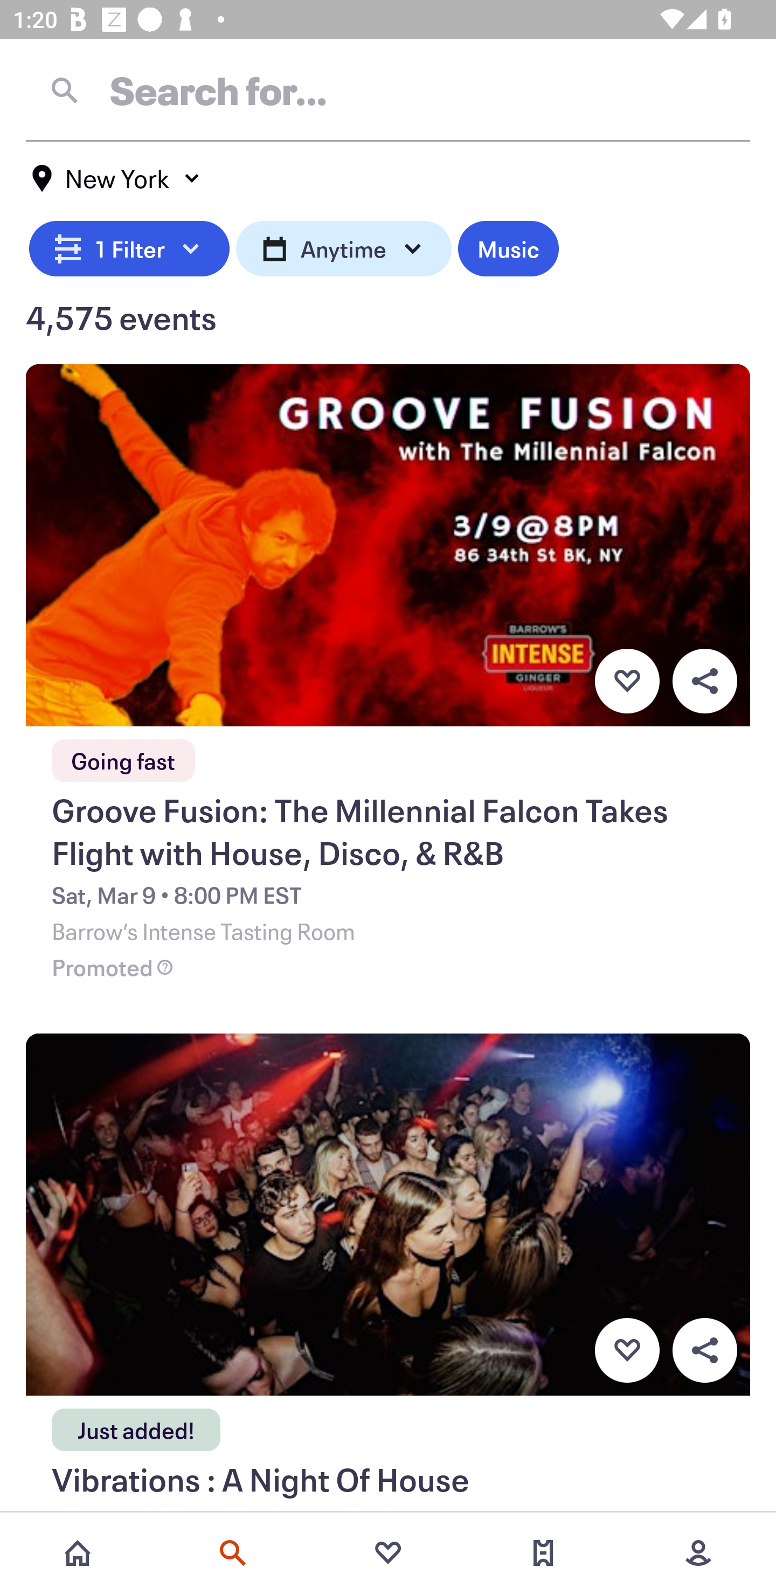  What do you see at coordinates (388, 1553) in the screenshot?
I see `Favorites` at bounding box center [388, 1553].